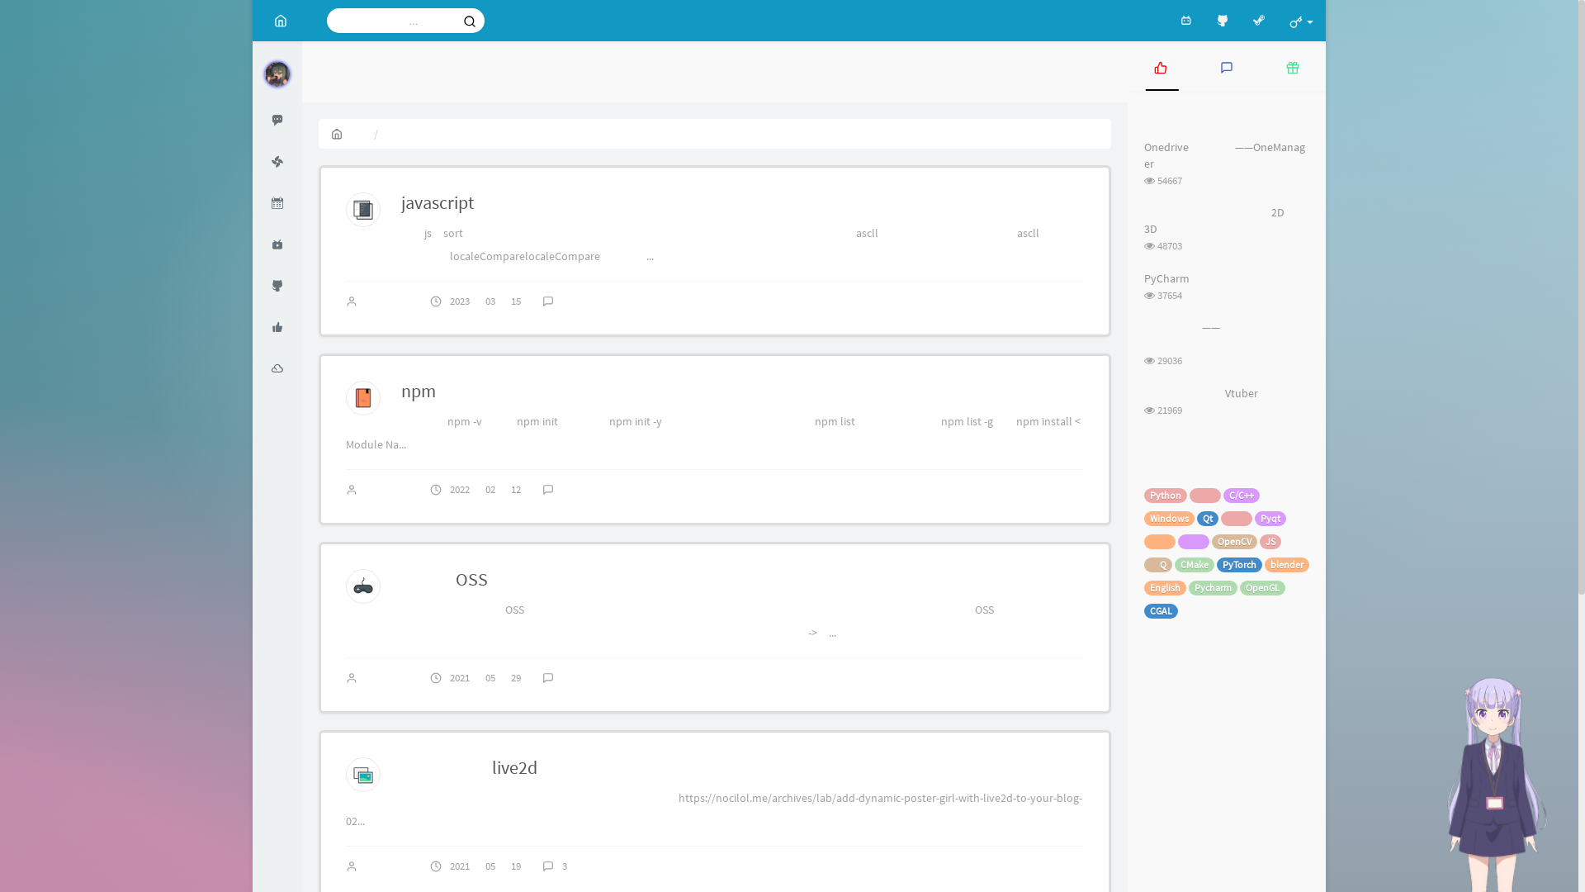 Image resolution: width=1585 pixels, height=892 pixels. I want to click on English, so click(1166, 588).